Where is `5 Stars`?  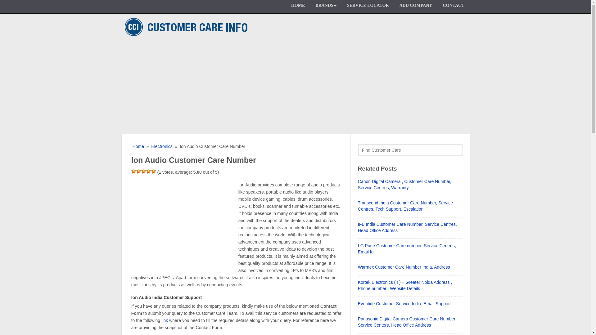
5 Stars is located at coordinates (154, 171).